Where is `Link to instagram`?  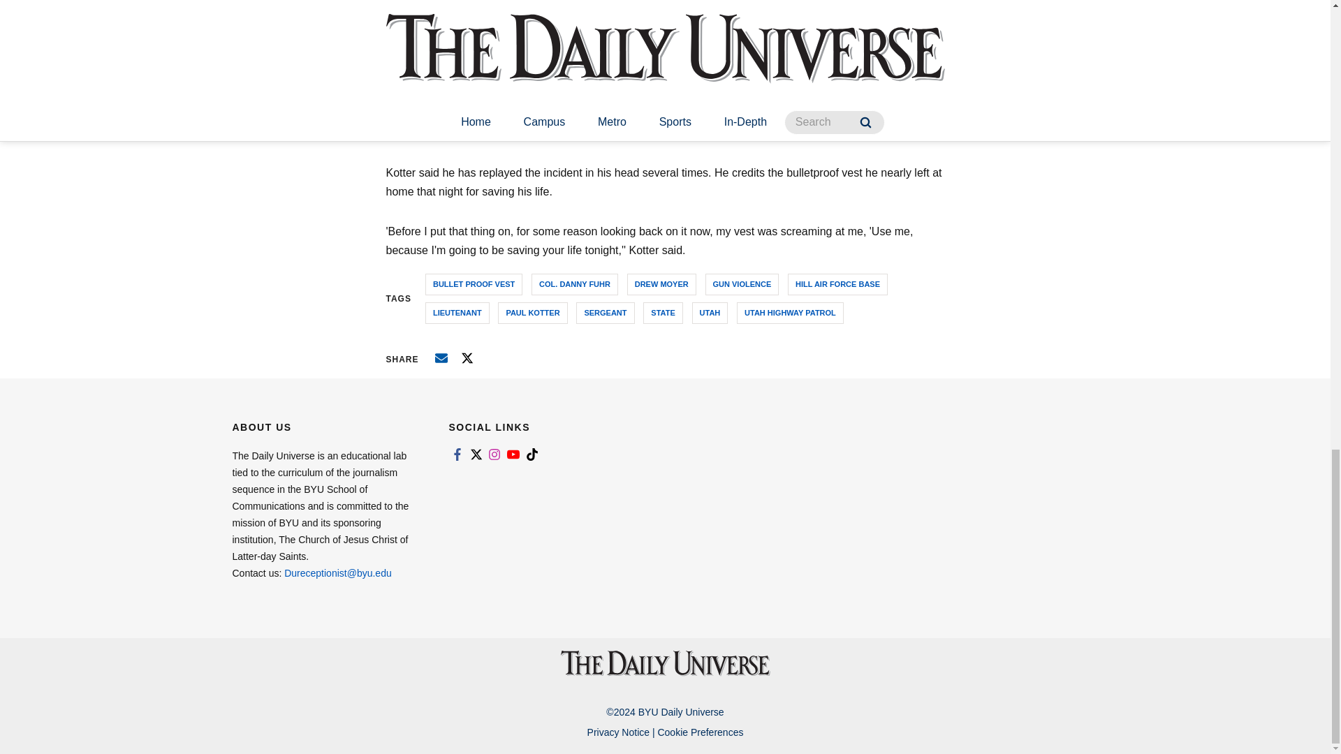 Link to instagram is located at coordinates (494, 454).